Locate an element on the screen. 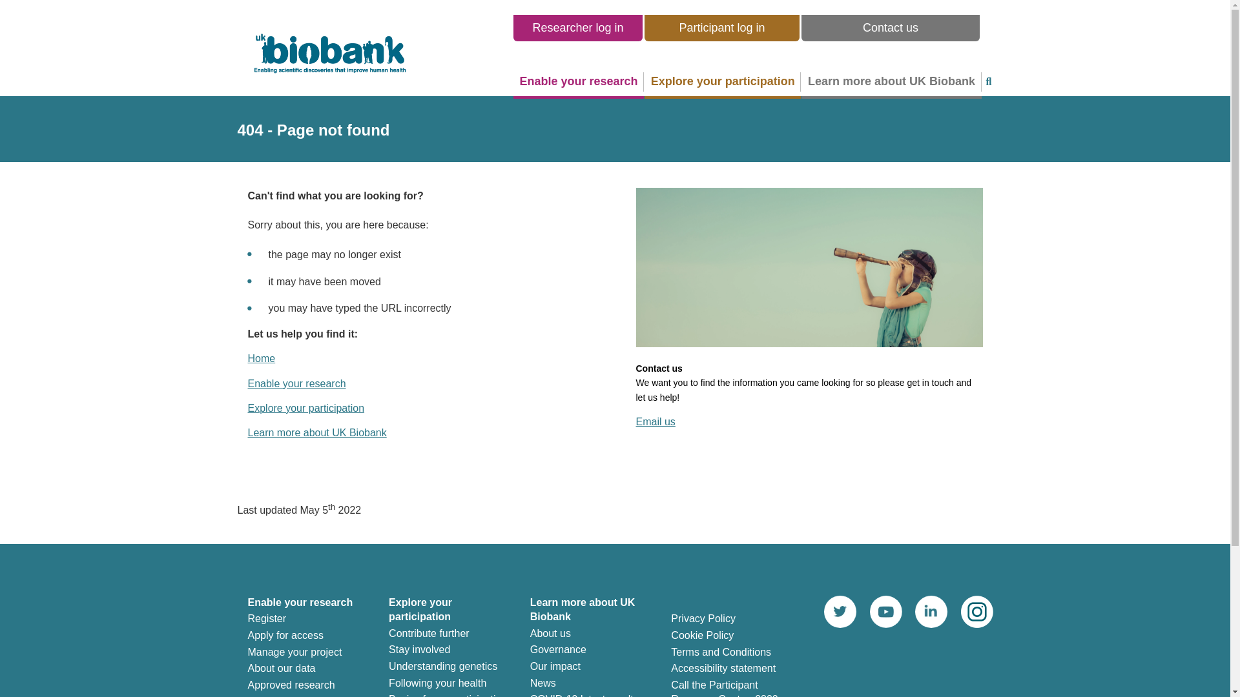  UK Biobank is located at coordinates (262, 358).